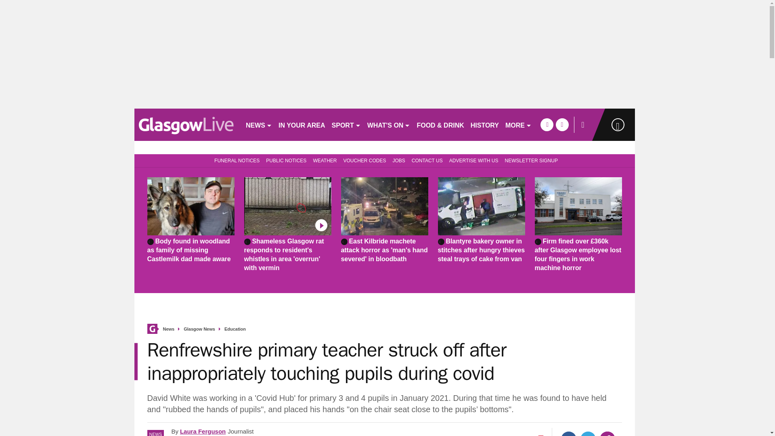 The image size is (775, 436). What do you see at coordinates (484, 124) in the screenshot?
I see `HISTORY` at bounding box center [484, 124].